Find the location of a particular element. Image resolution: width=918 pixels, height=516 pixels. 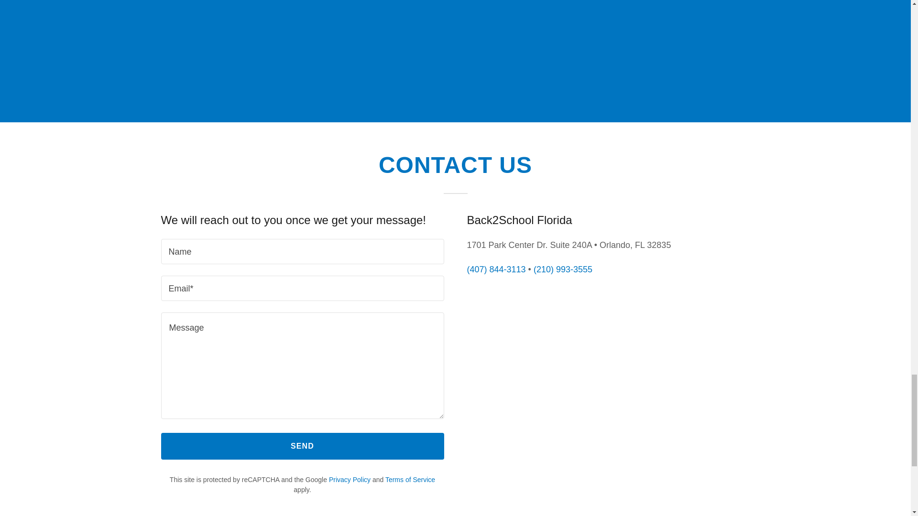

SEND is located at coordinates (302, 446).